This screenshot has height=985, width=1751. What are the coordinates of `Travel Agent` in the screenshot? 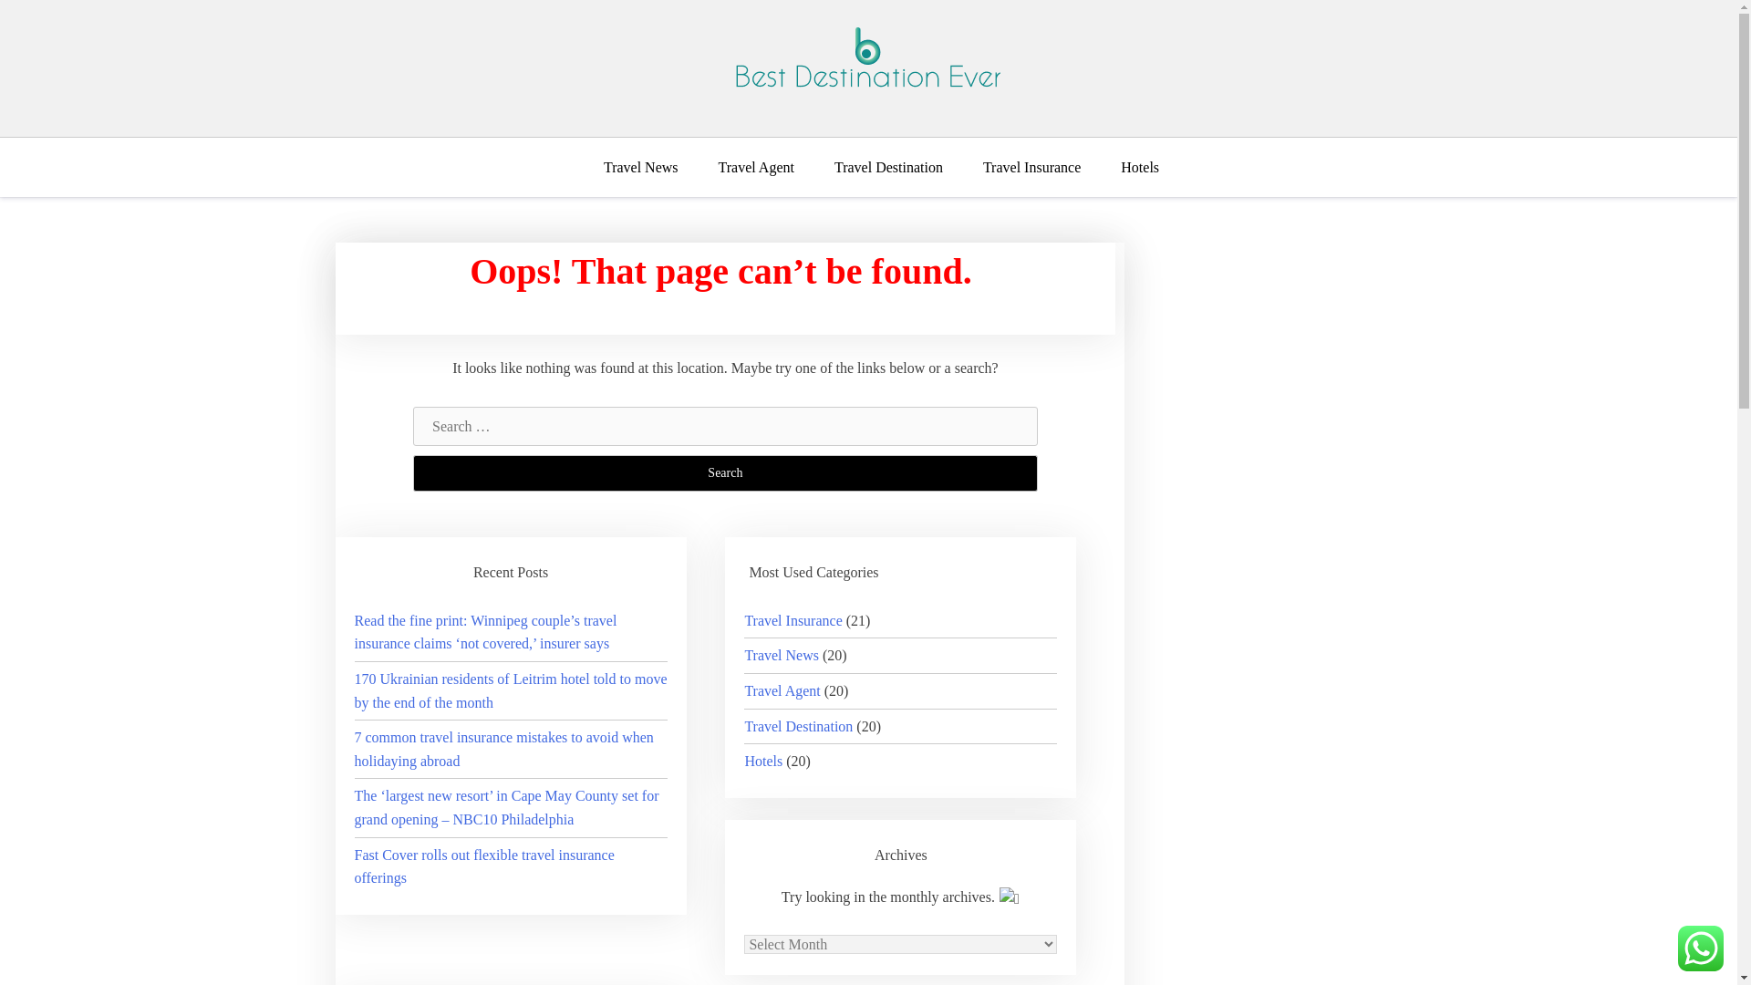 It's located at (782, 690).